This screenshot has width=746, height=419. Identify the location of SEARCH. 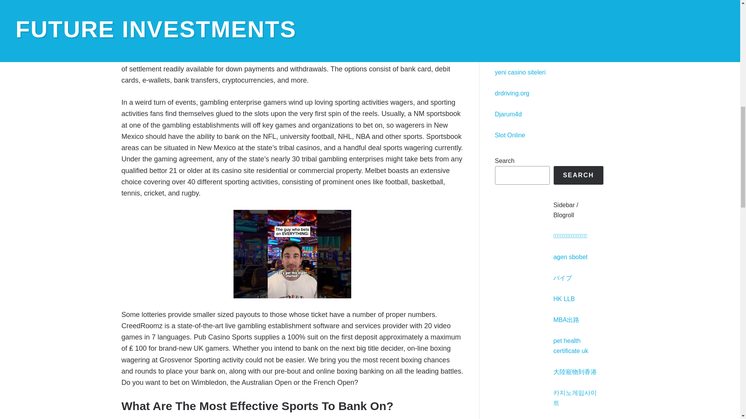
(578, 175).